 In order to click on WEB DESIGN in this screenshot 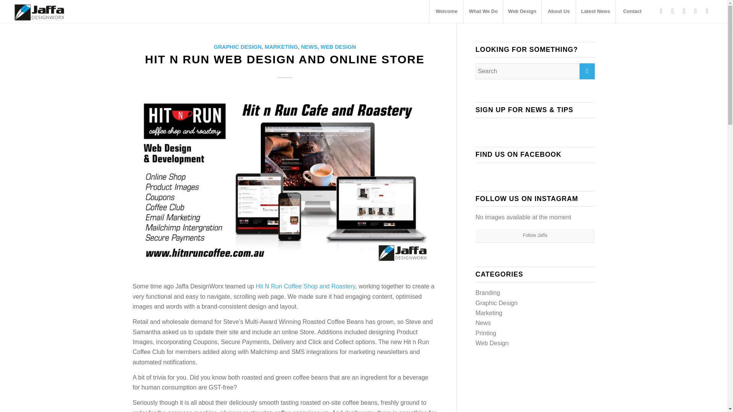, I will do `click(338, 47)`.